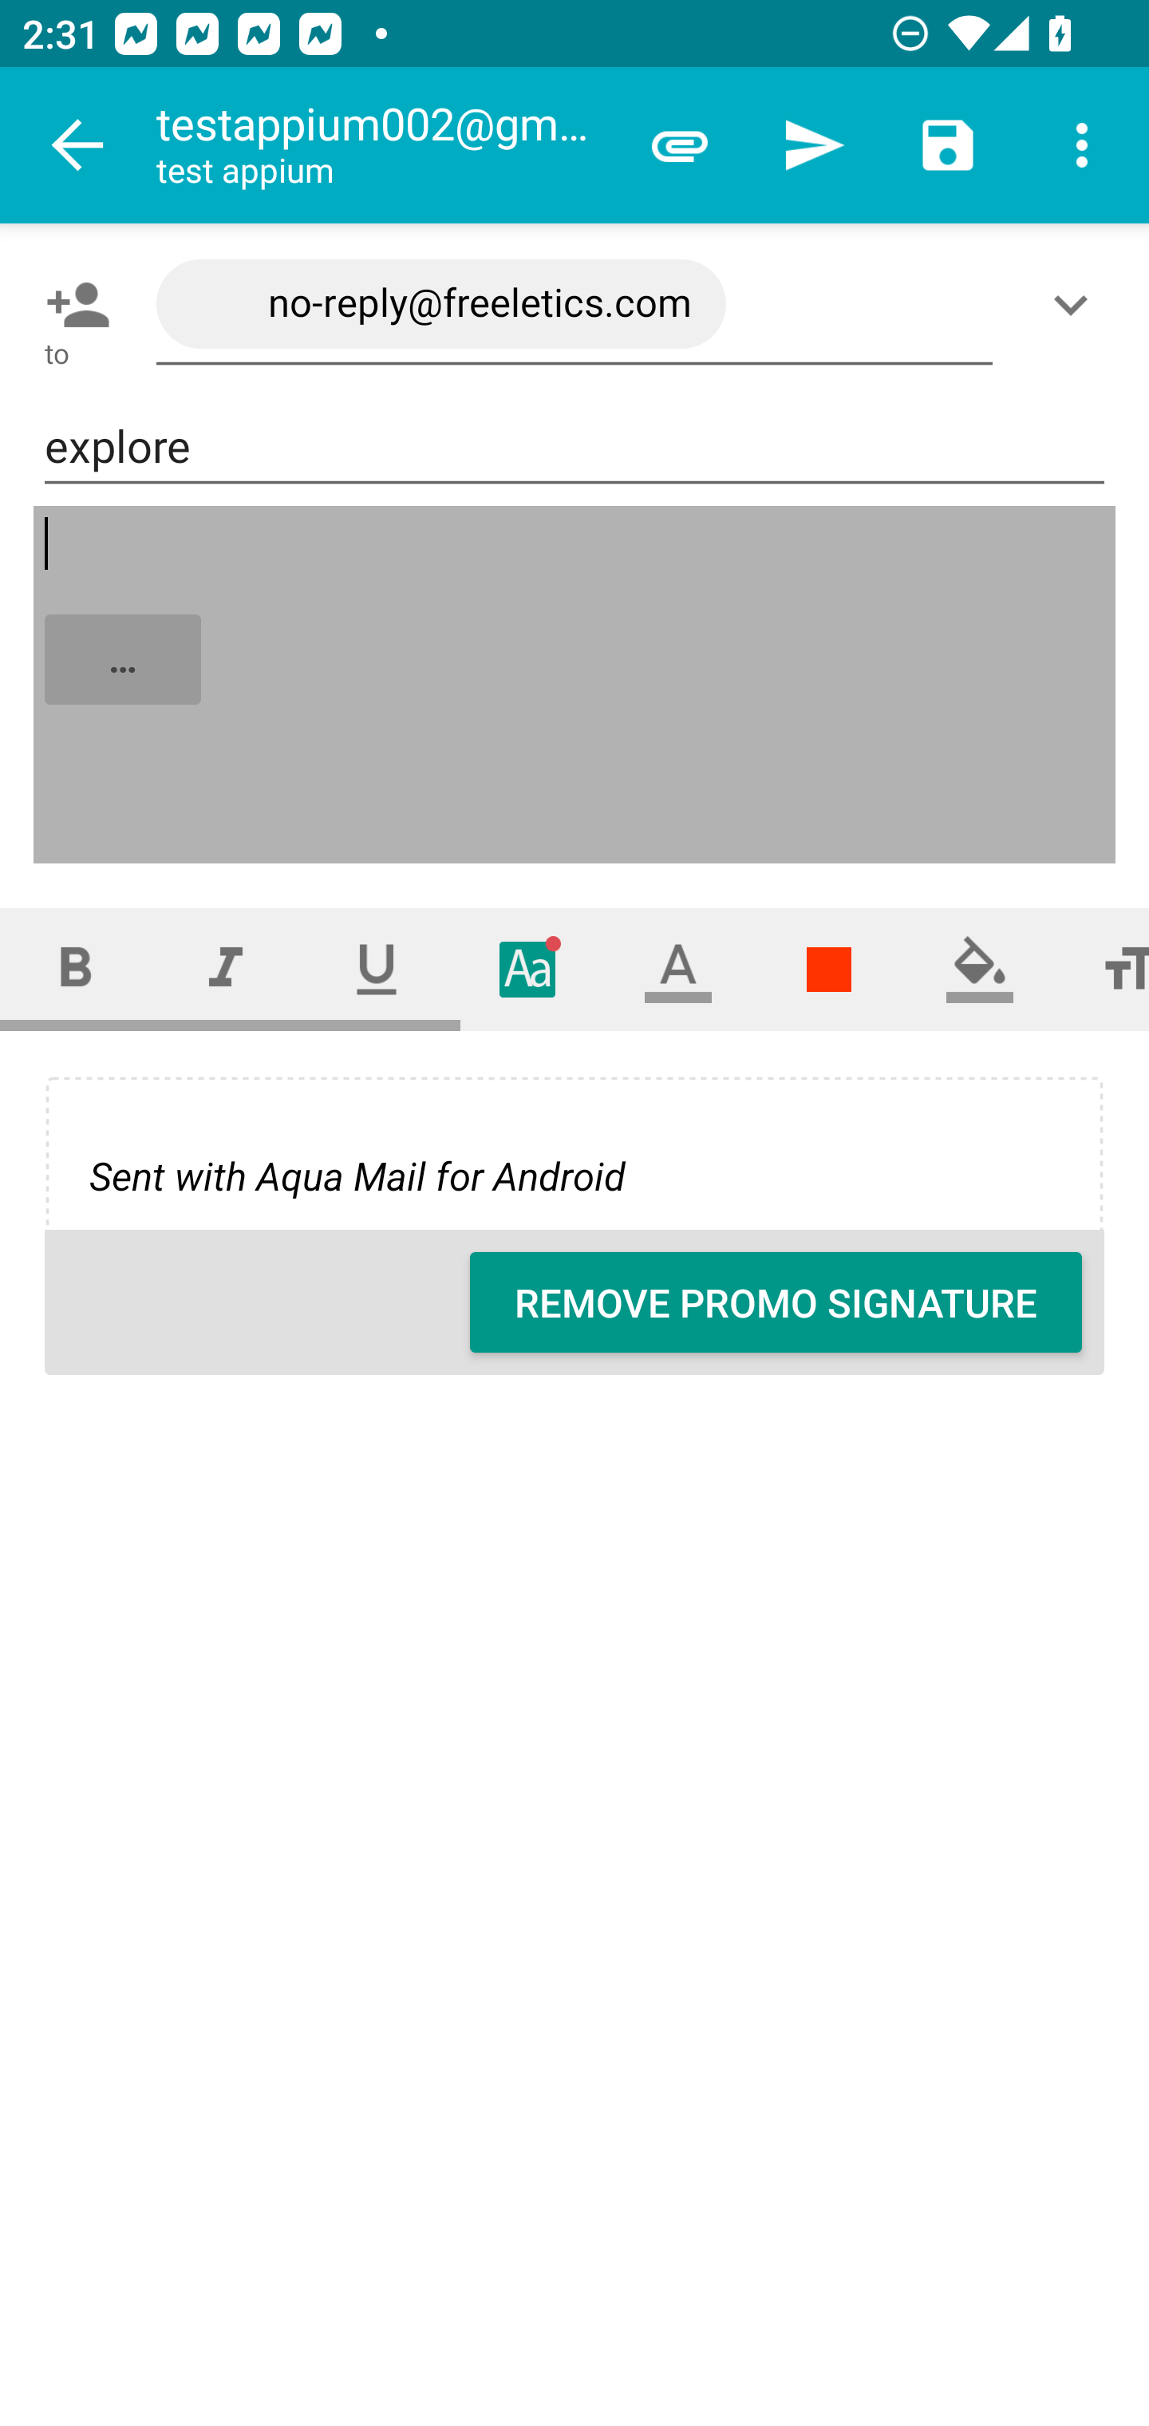 Image resolution: width=1149 pixels, height=2426 pixels. What do you see at coordinates (528, 969) in the screenshot?
I see `Typeface (font)` at bounding box center [528, 969].